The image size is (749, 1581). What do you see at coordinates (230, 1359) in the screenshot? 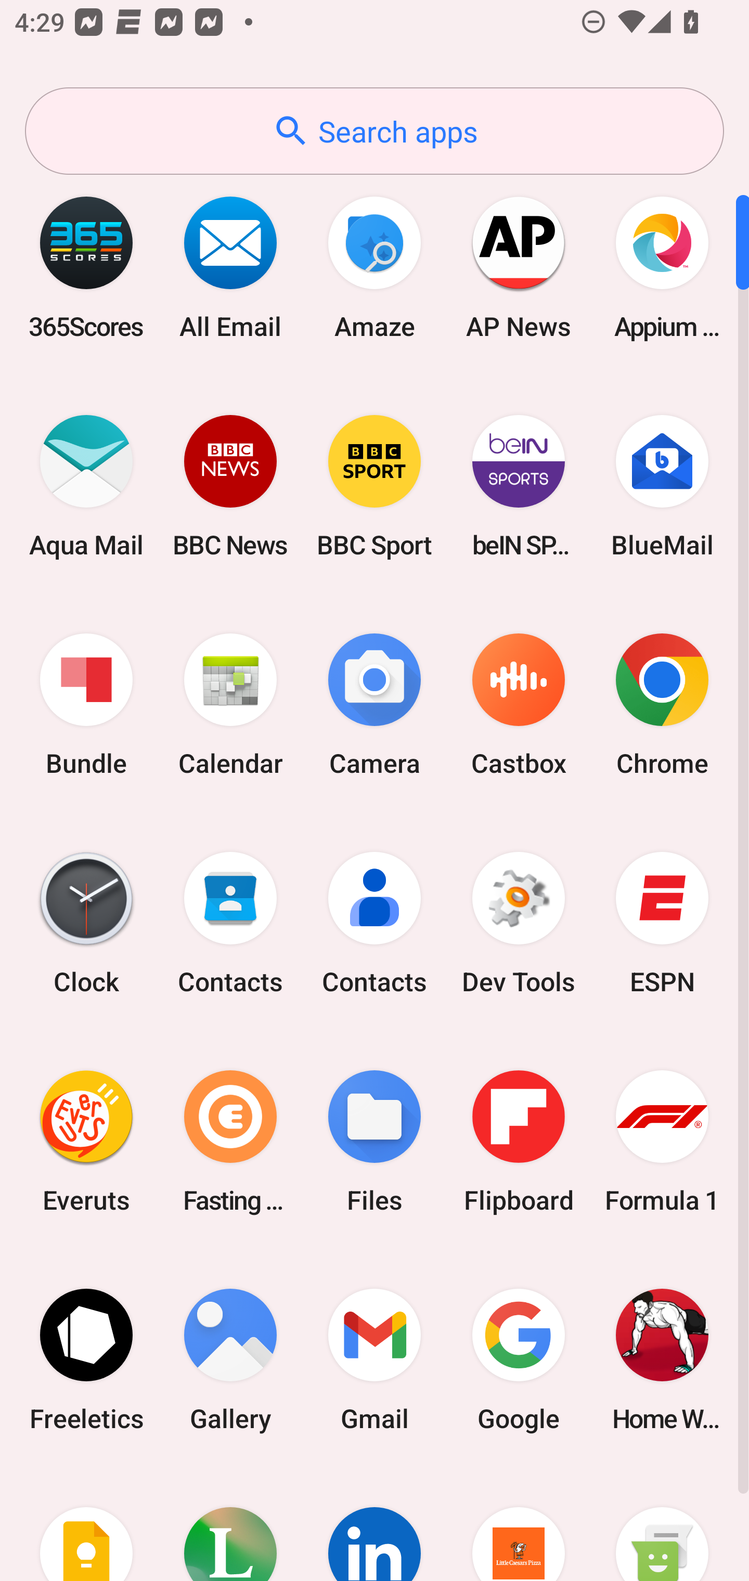
I see `Gallery` at bounding box center [230, 1359].